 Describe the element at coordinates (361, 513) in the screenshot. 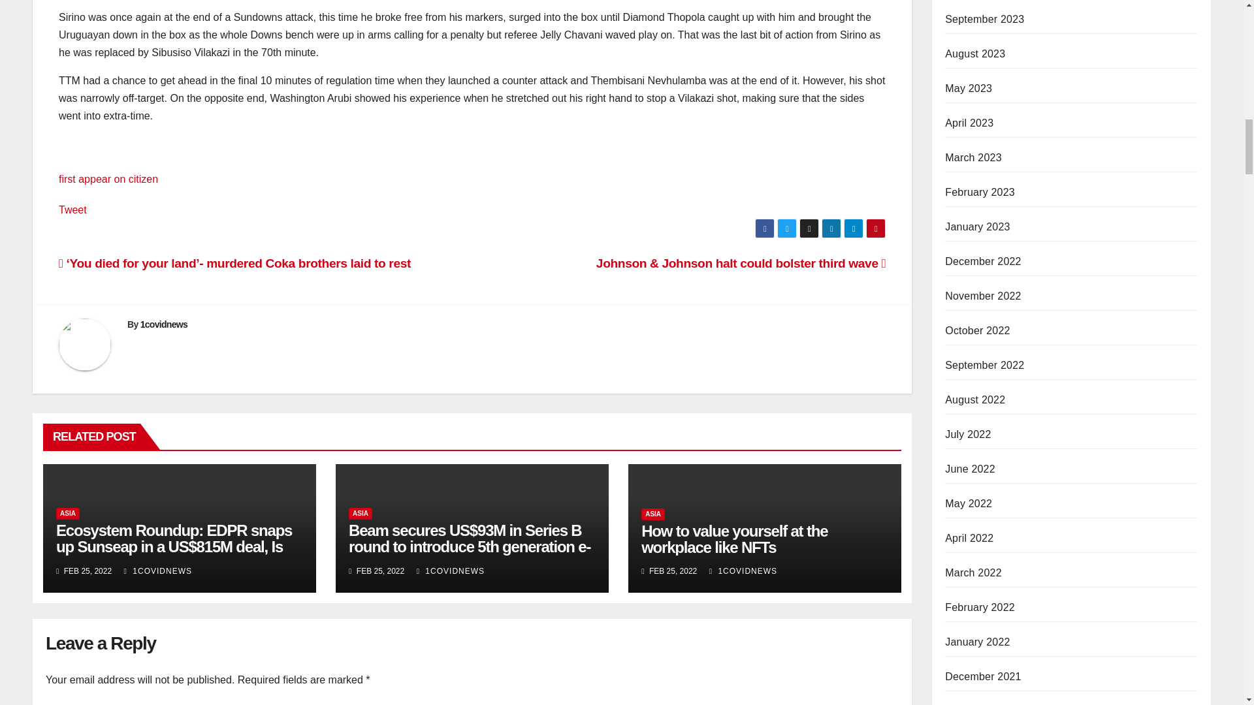

I see `ASIA` at that location.